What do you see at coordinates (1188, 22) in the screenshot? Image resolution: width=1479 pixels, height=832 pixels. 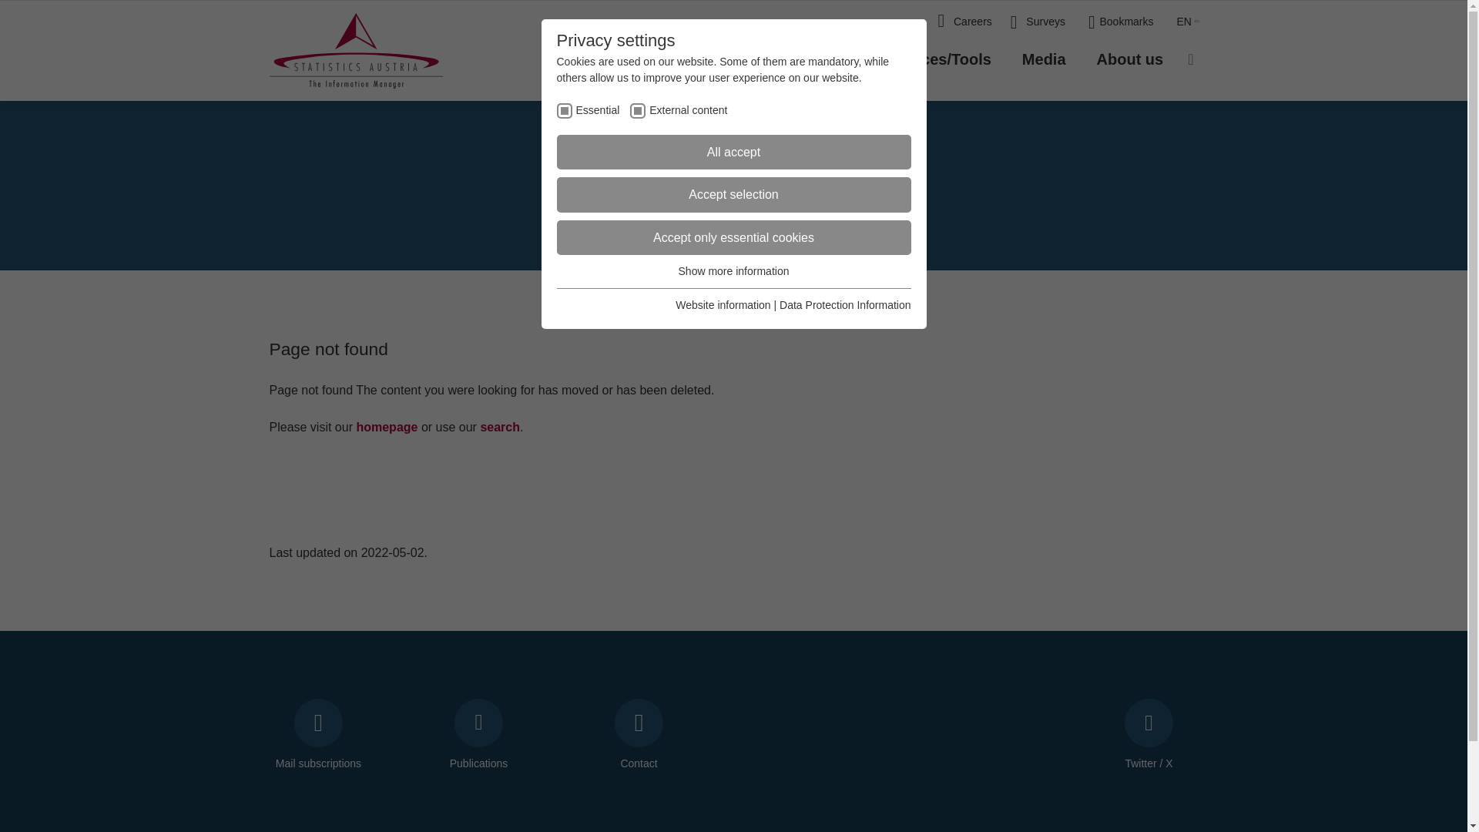 I see `EN` at bounding box center [1188, 22].